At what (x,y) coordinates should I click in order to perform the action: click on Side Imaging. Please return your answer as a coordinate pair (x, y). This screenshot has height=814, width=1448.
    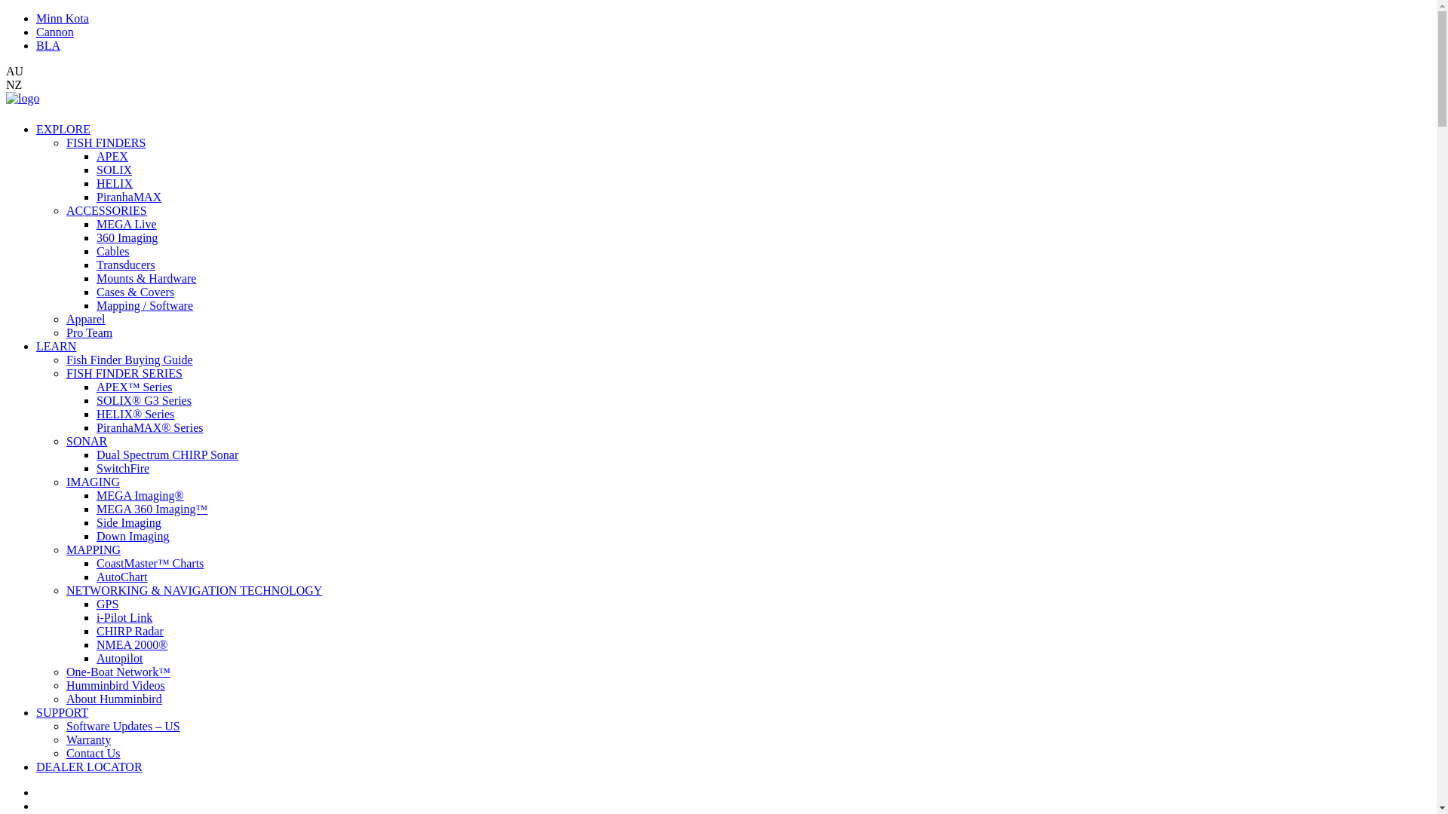
    Looking at the image, I should click on (129, 523).